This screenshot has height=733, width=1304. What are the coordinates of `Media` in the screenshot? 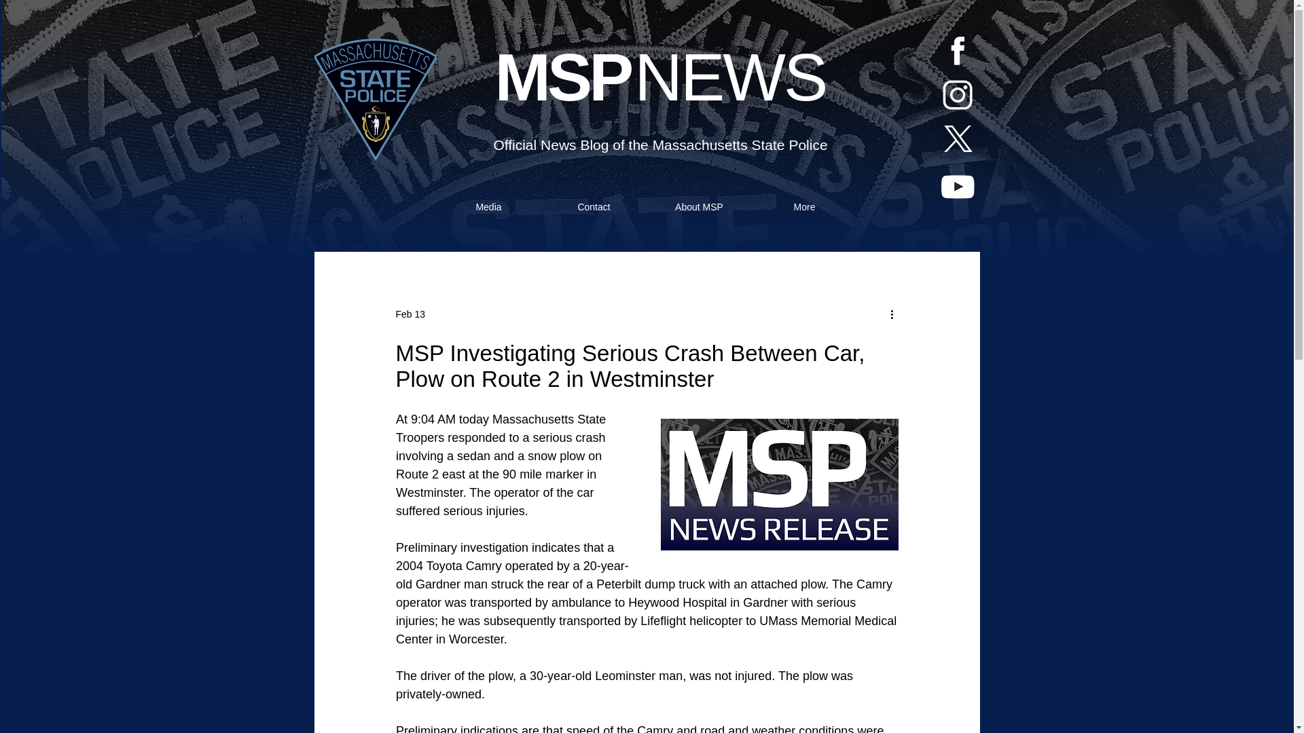 It's located at (488, 206).